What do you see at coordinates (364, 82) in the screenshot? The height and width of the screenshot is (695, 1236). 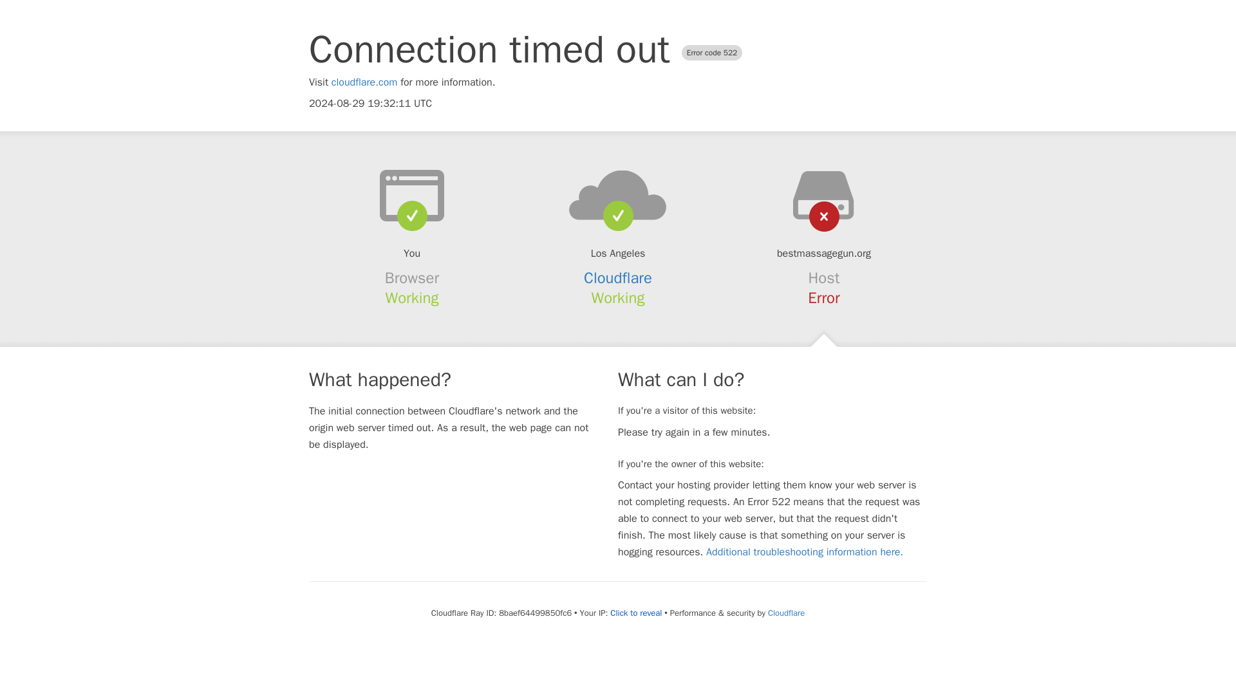 I see `cloudflare.com` at bounding box center [364, 82].